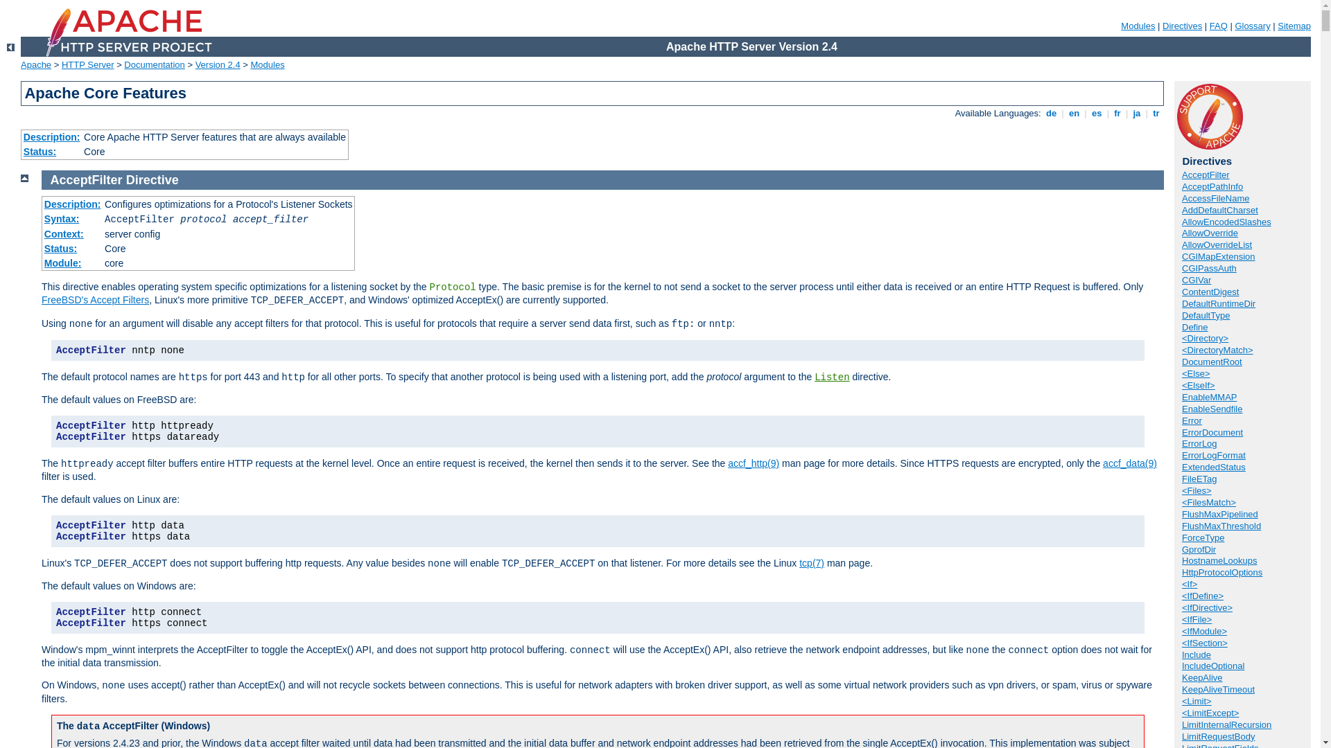 This screenshot has height=748, width=1331. What do you see at coordinates (1203, 537) in the screenshot?
I see `ForceType` at bounding box center [1203, 537].